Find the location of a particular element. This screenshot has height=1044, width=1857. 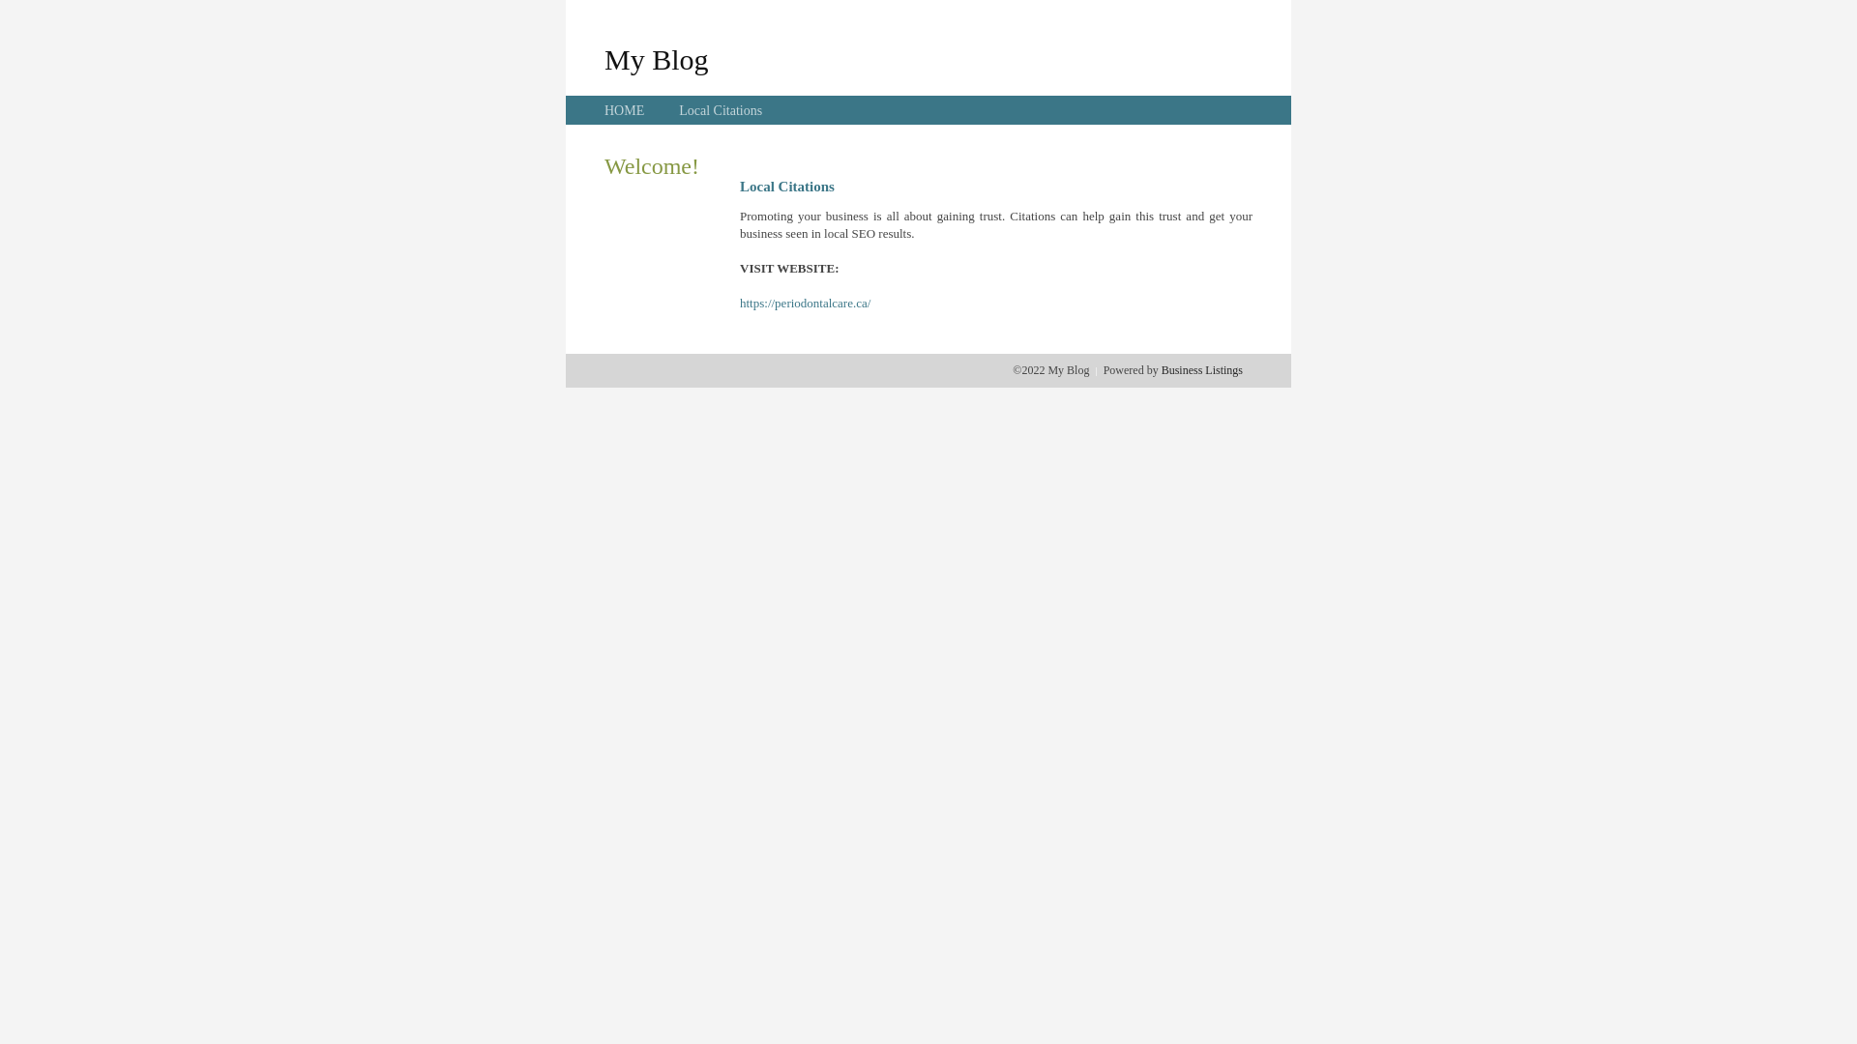

My Blog is located at coordinates (657, 59).